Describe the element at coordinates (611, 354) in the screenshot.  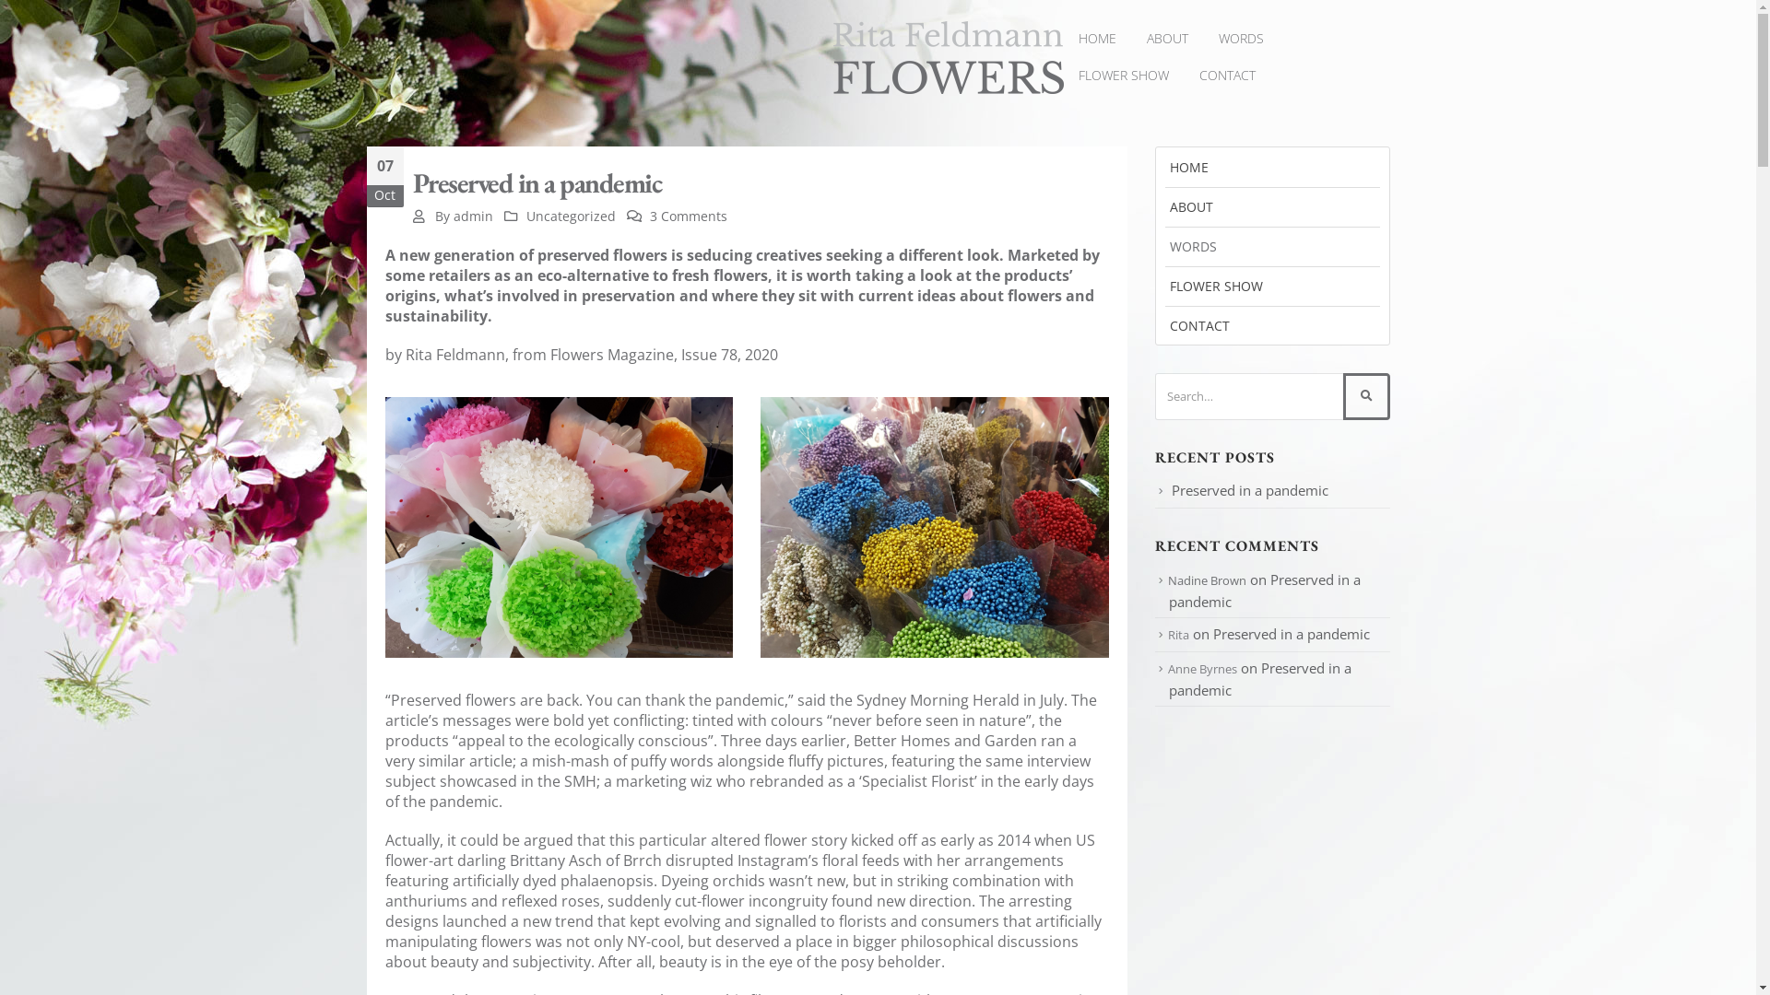
I see `Flowers Magazine` at that location.